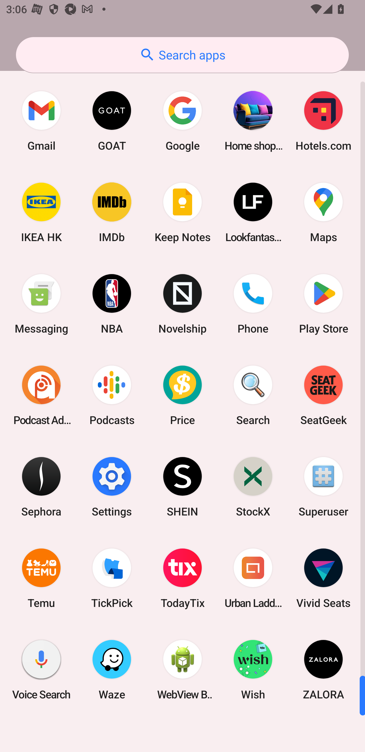 The width and height of the screenshot is (365, 752). Describe the element at coordinates (253, 304) in the screenshot. I see `Phone` at that location.